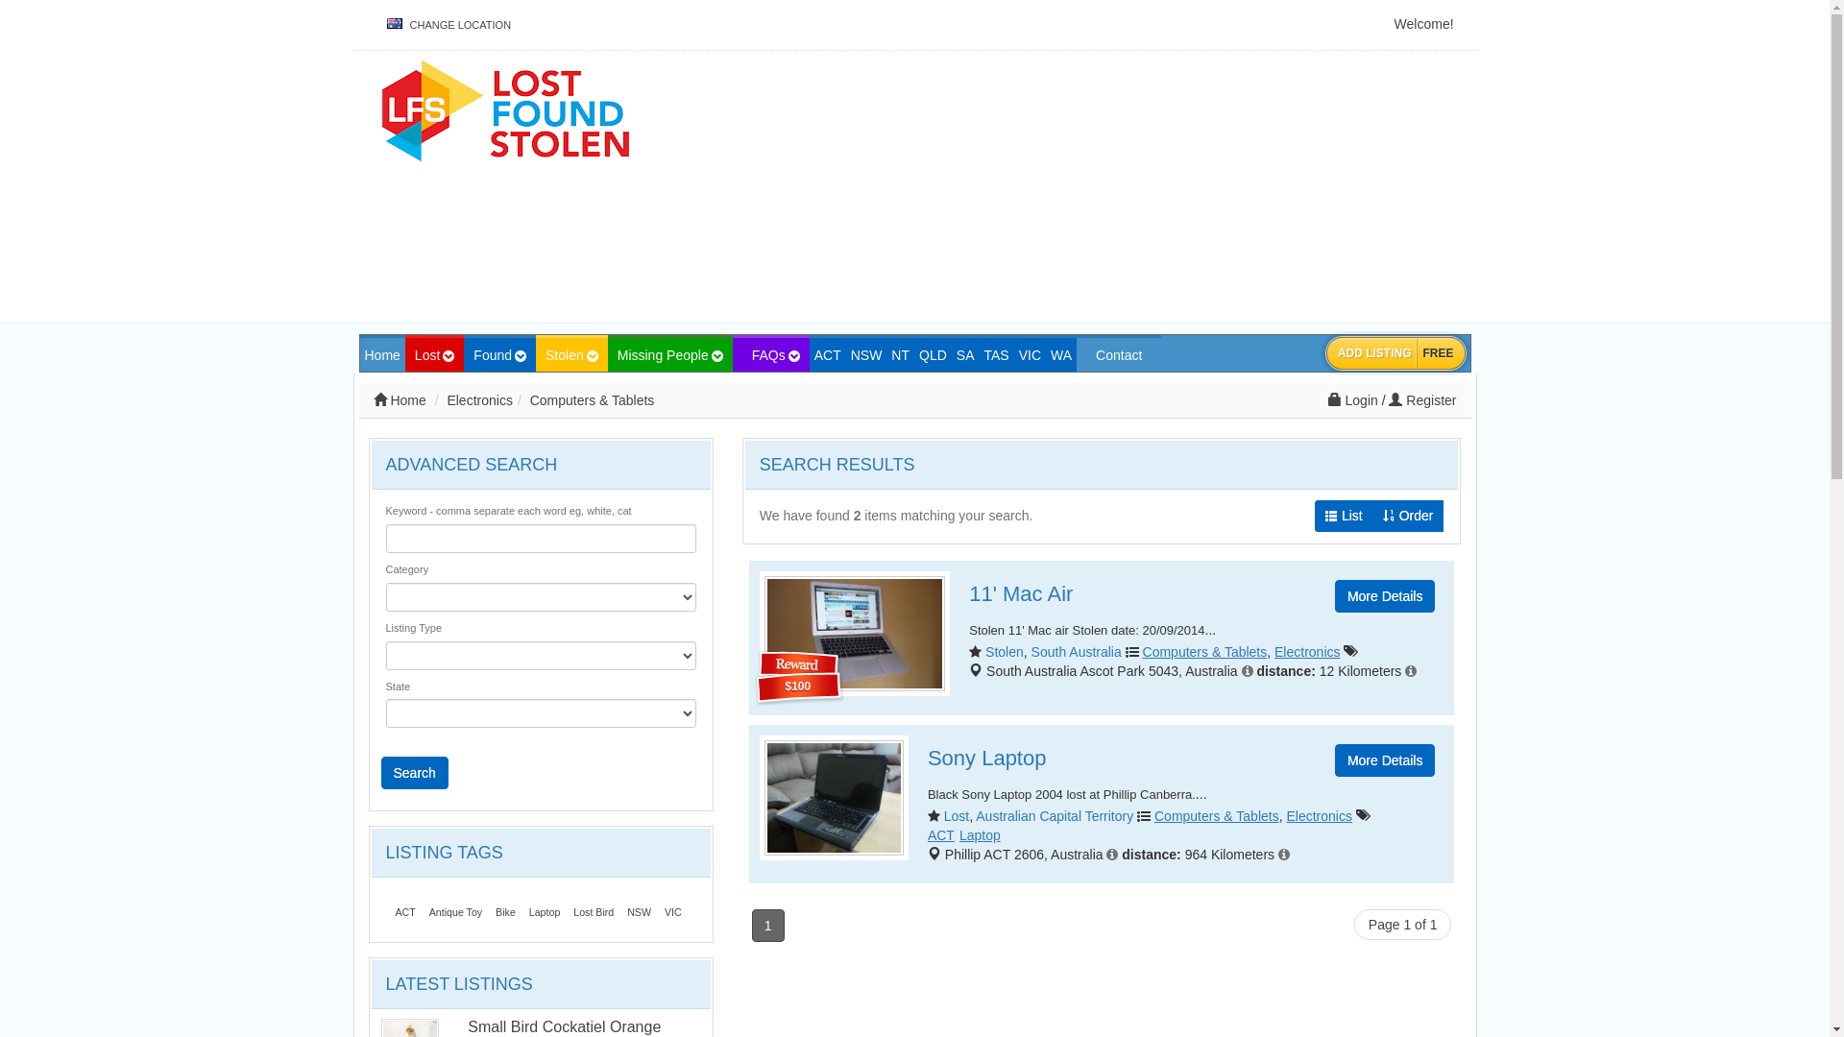 The image size is (1844, 1037). I want to click on Stolen, so click(1005, 652).